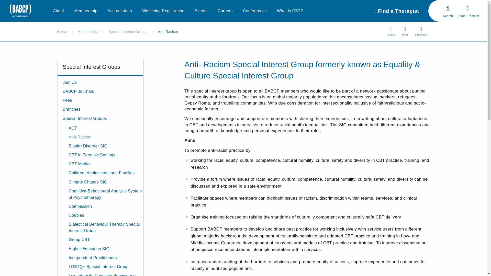  Describe the element at coordinates (201, 11) in the screenshot. I see `Events` at that location.